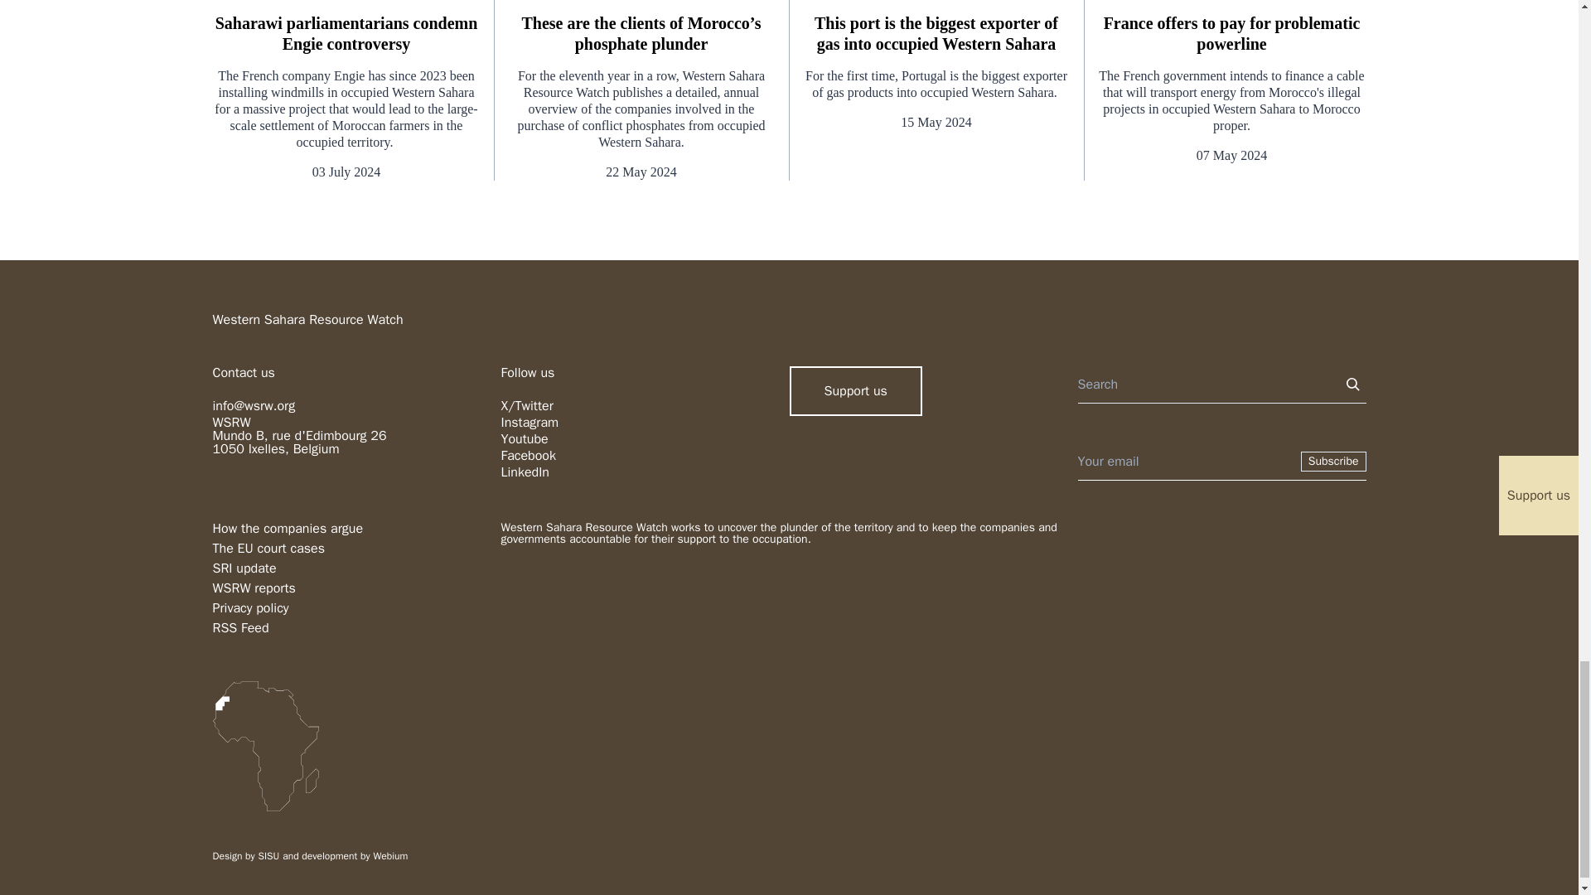 This screenshot has width=1591, height=895. Describe the element at coordinates (529, 423) in the screenshot. I see `Instagram` at that location.